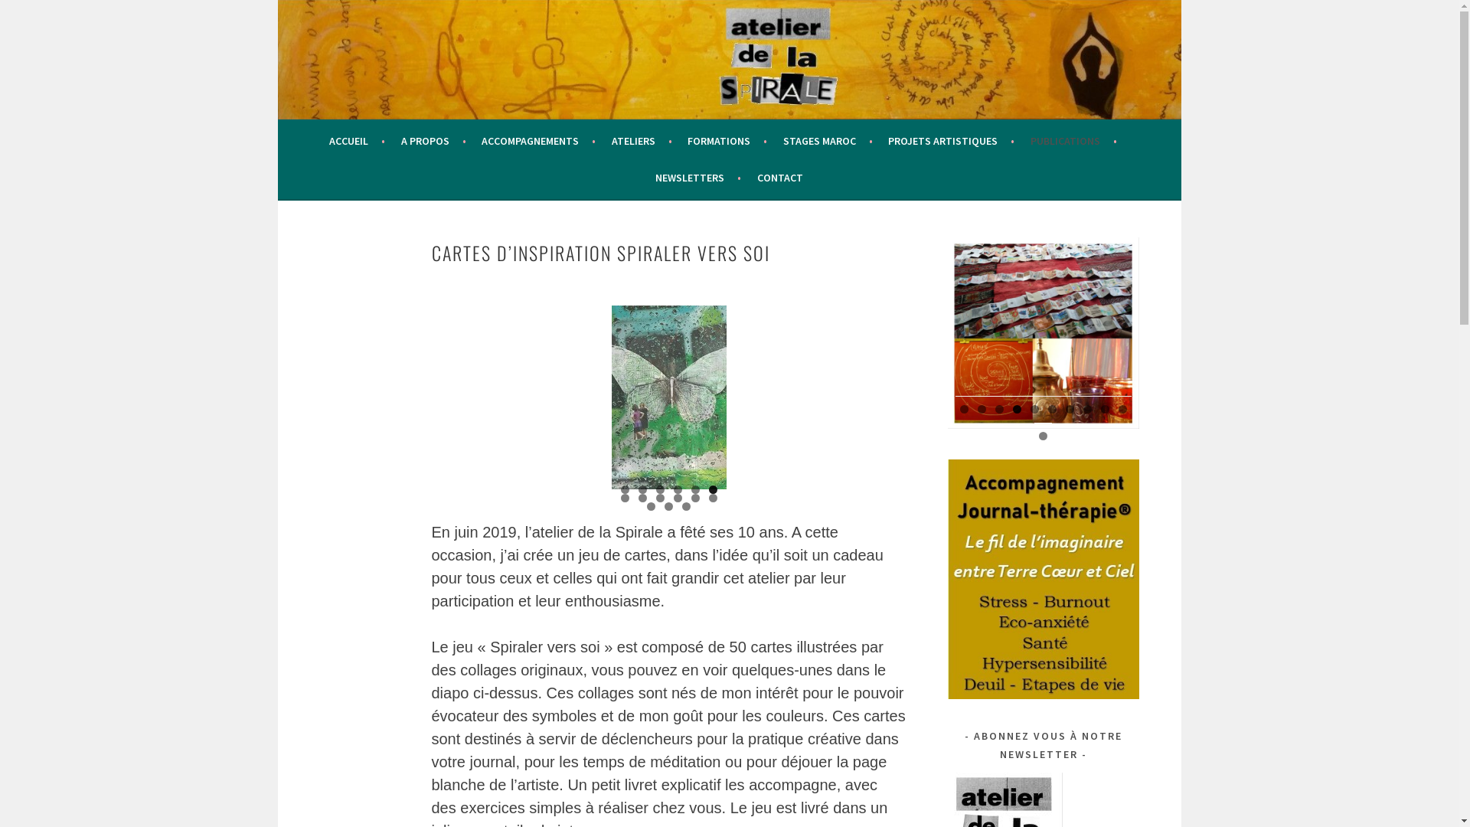 The height and width of the screenshot is (827, 1470). I want to click on carte 16, so click(668, 397).